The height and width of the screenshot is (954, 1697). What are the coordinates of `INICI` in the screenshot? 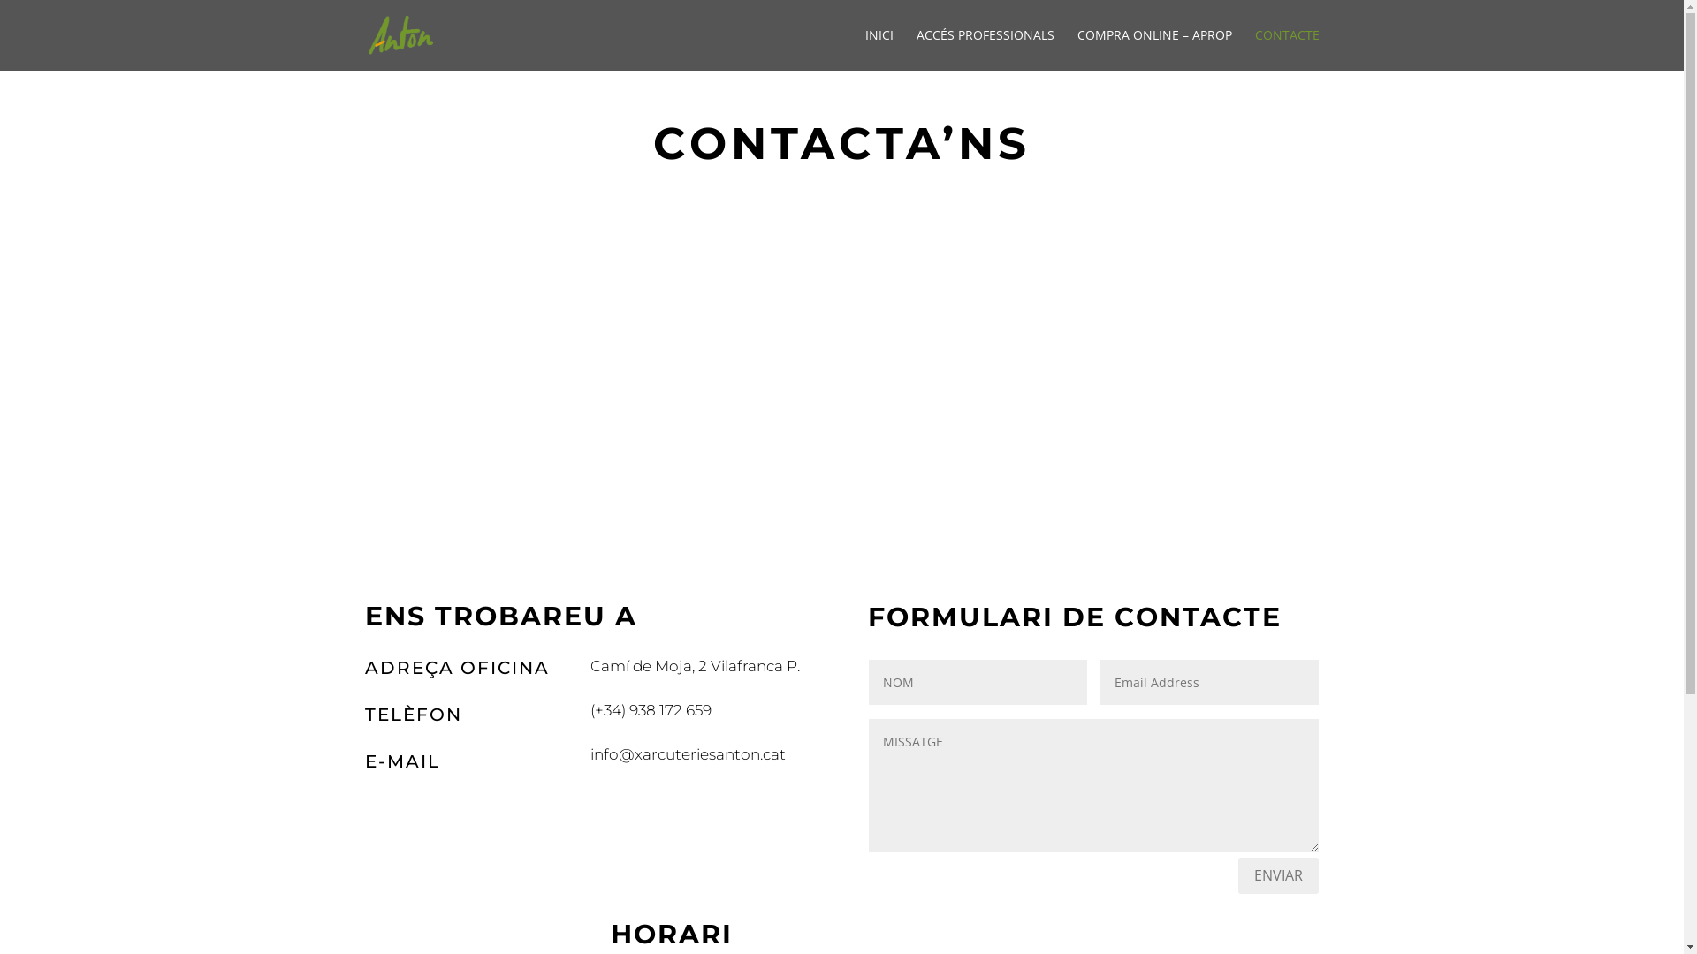 It's located at (879, 49).